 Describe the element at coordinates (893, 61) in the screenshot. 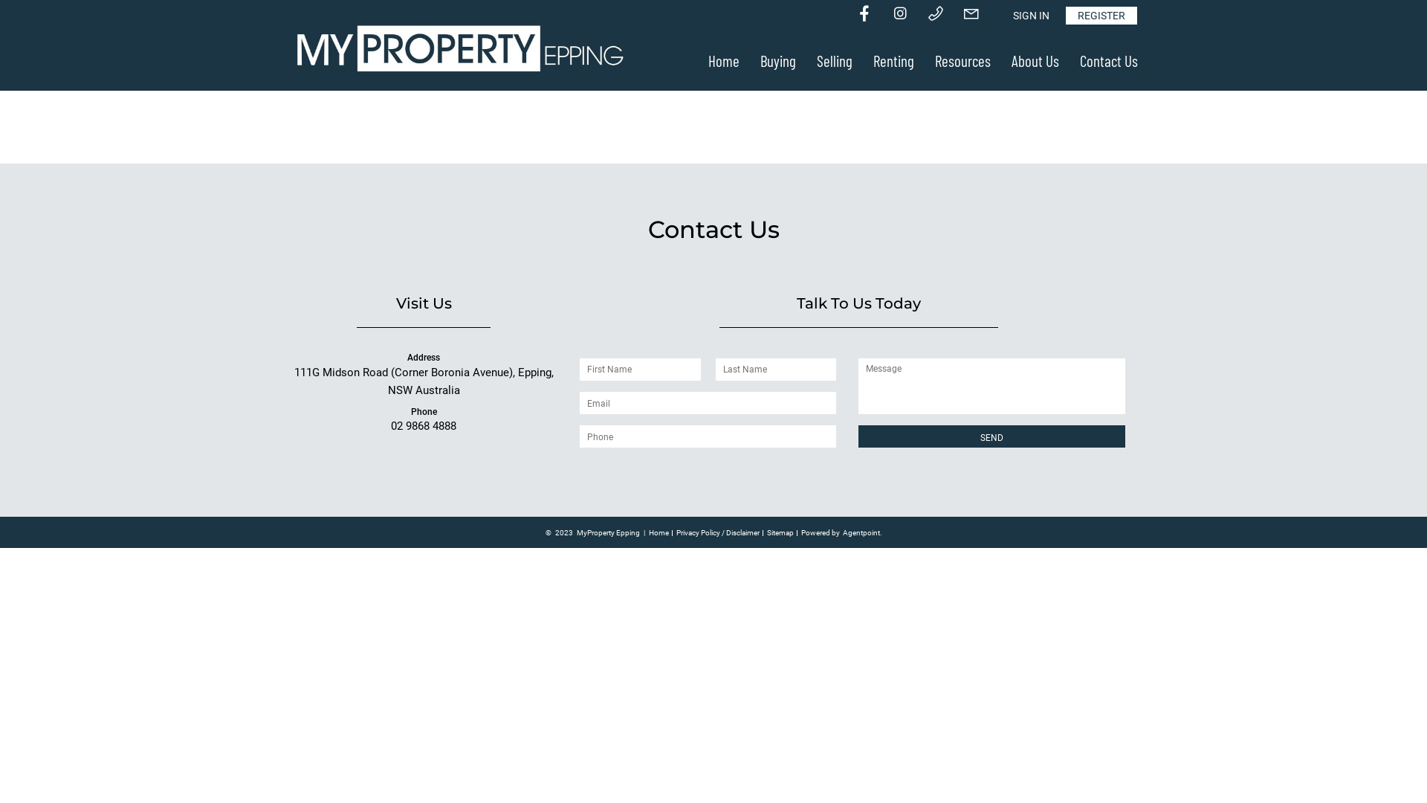

I see `Renting` at that location.